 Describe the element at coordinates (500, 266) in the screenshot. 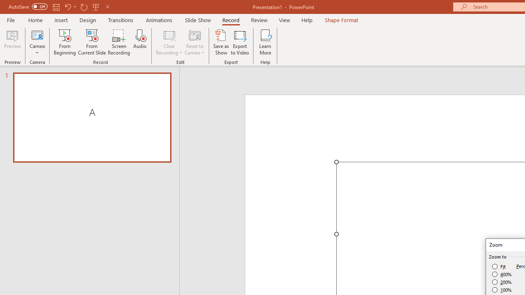

I see `Fit` at that location.